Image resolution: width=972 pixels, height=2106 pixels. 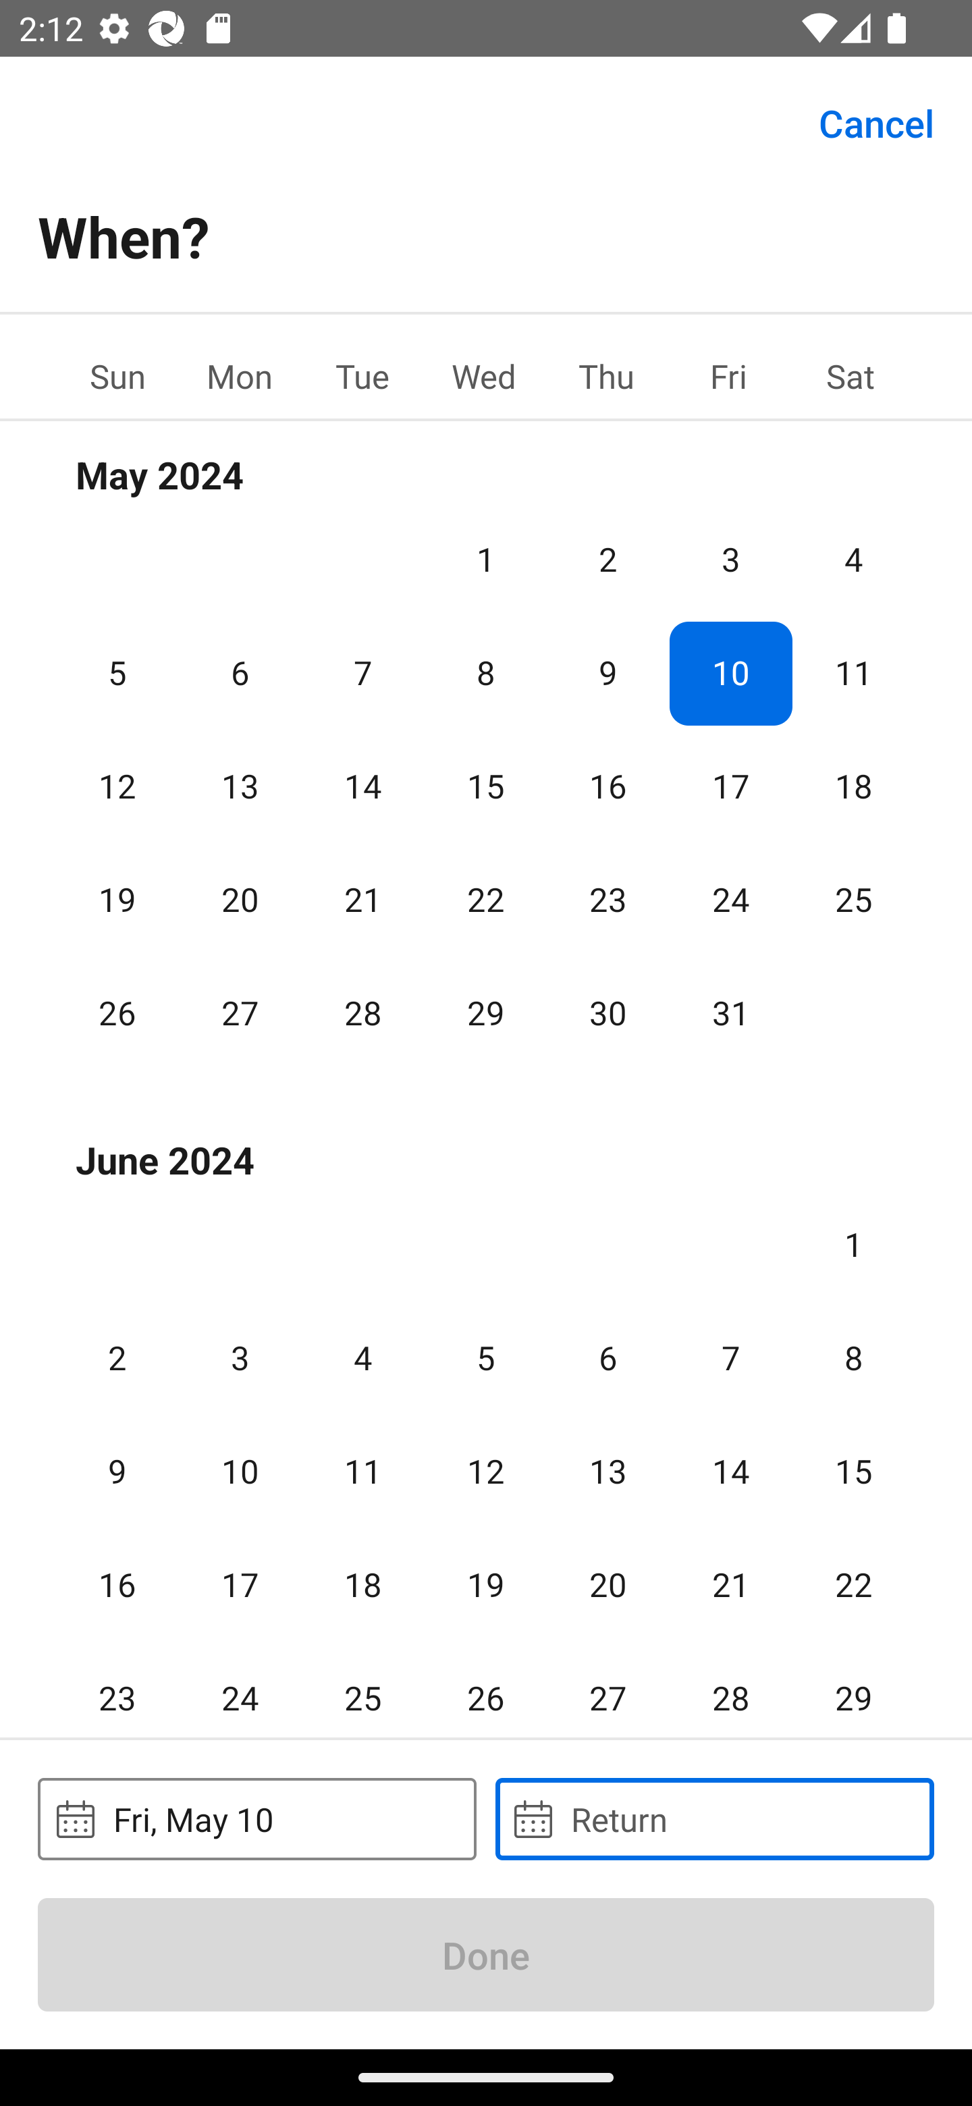 What do you see at coordinates (714, 1818) in the screenshot?
I see `Return` at bounding box center [714, 1818].